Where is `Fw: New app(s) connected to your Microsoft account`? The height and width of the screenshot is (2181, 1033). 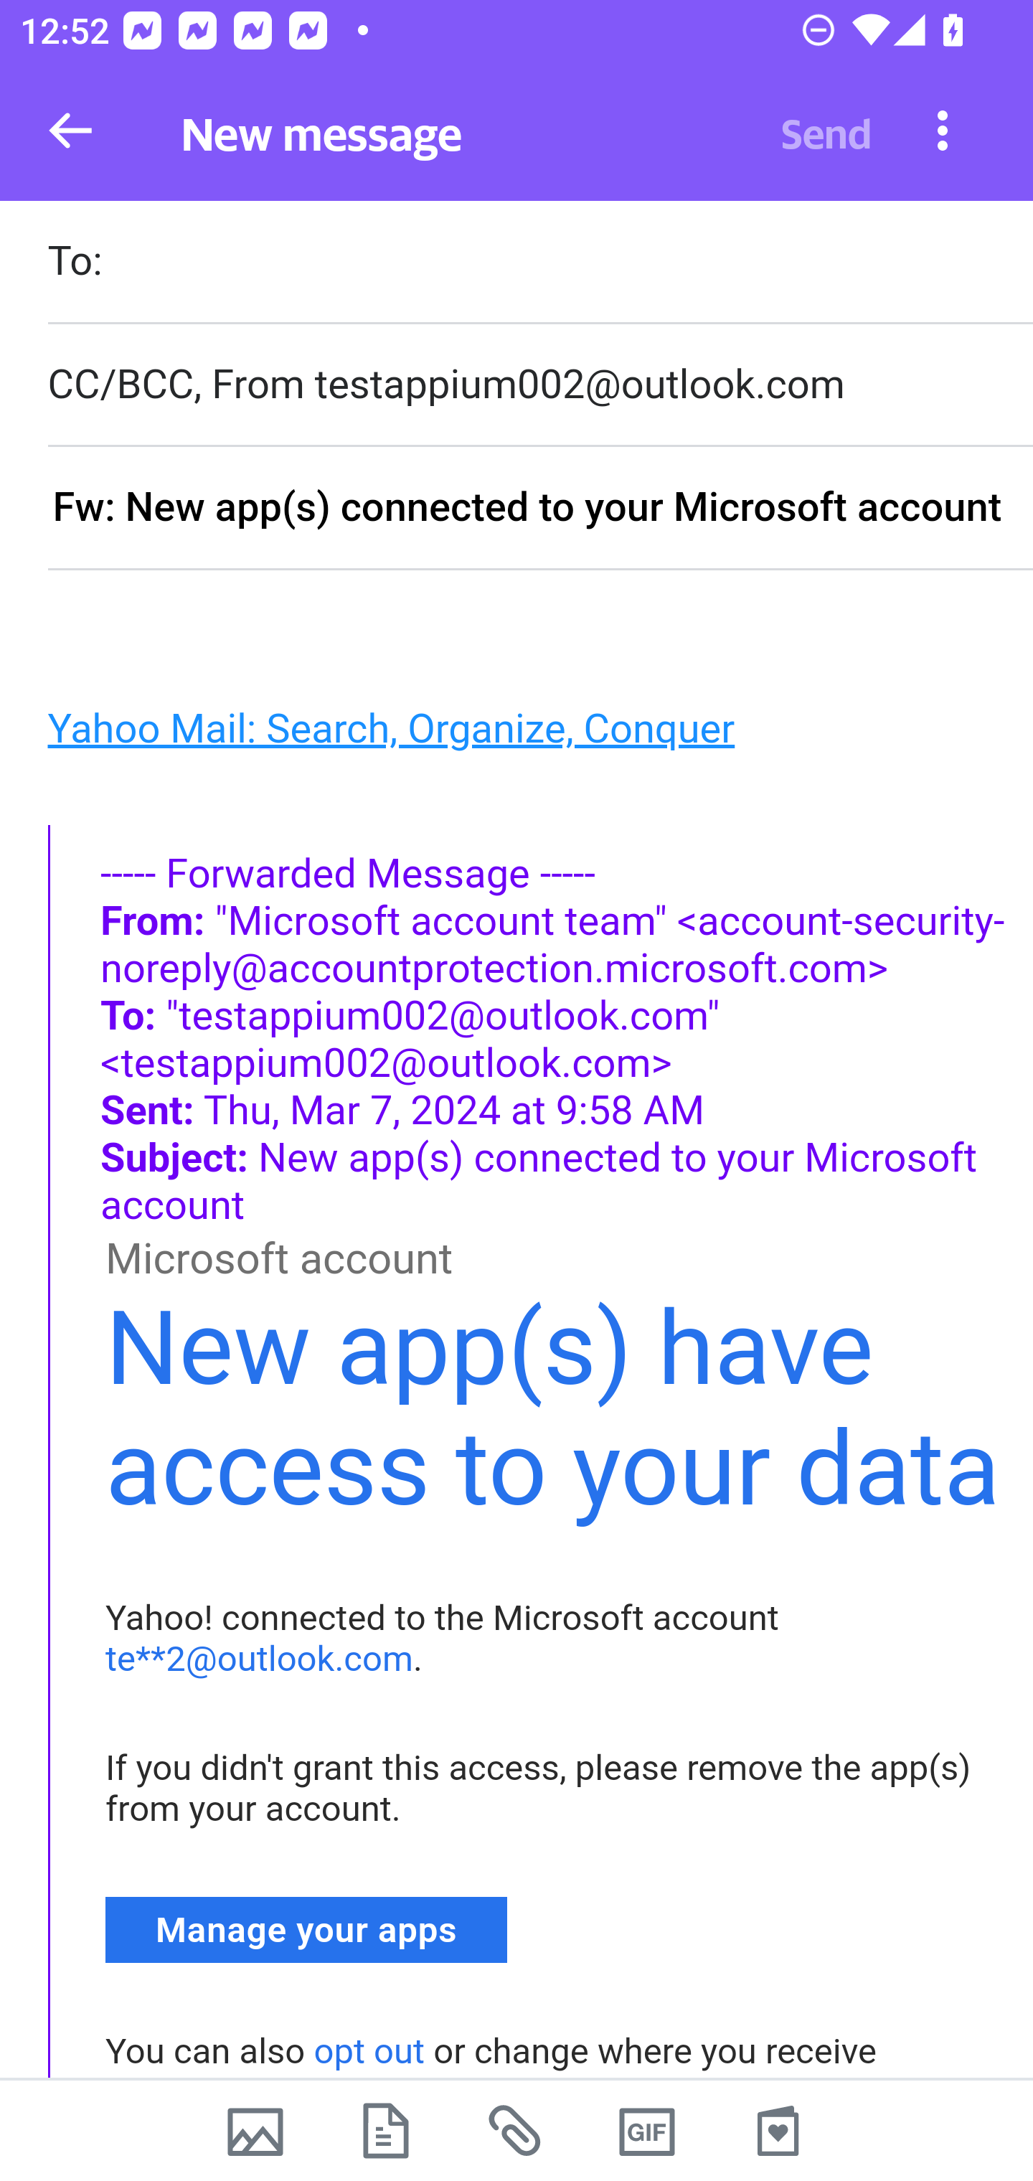
Fw: New app(s) connected to your Microsoft account is located at coordinates (539, 509).